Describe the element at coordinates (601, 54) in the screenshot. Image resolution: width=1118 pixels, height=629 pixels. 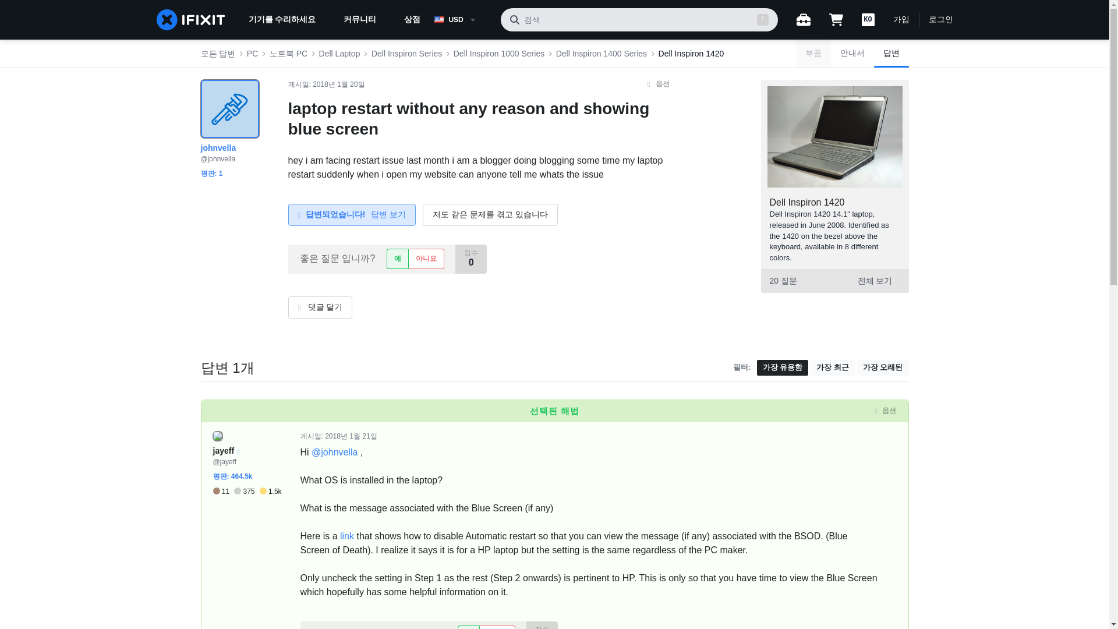
I see `Dell Inspiron 1400 Series` at that location.